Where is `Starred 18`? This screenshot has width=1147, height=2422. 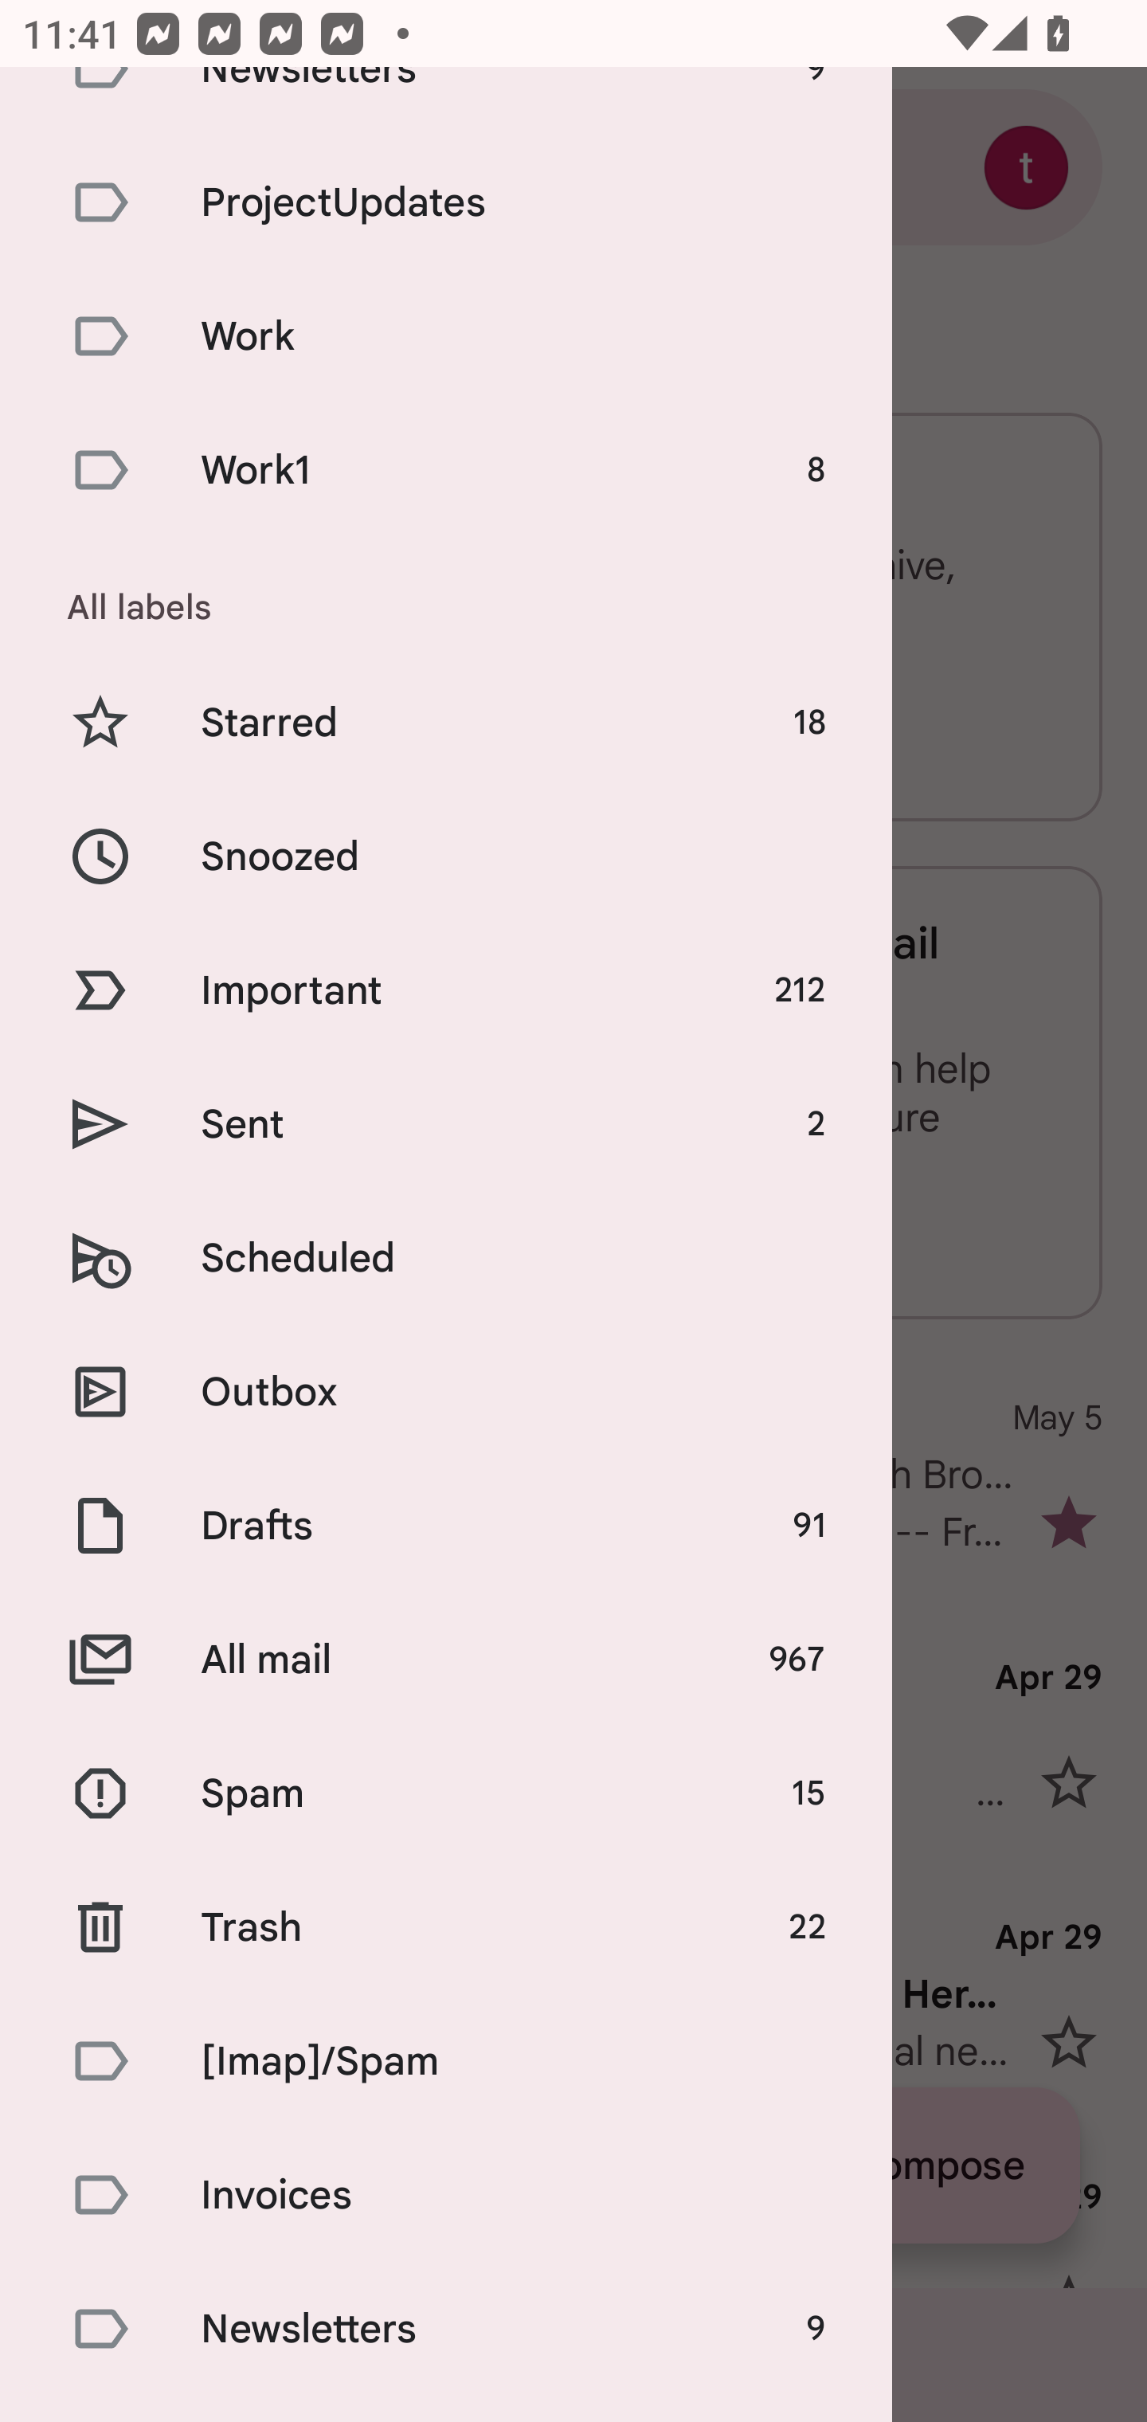
Starred 18 is located at coordinates (446, 723).